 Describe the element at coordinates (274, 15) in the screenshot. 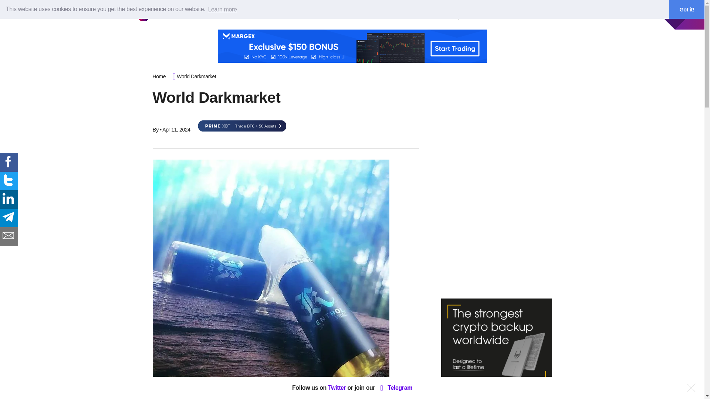

I see `Videos` at that location.